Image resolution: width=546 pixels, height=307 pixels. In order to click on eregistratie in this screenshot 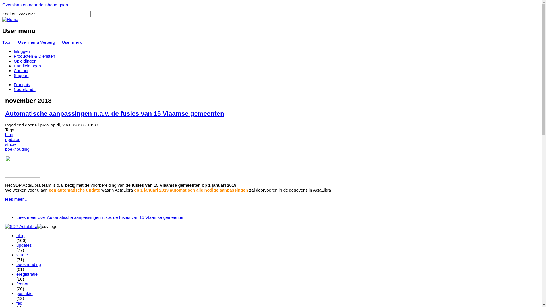, I will do `click(27, 274)`.